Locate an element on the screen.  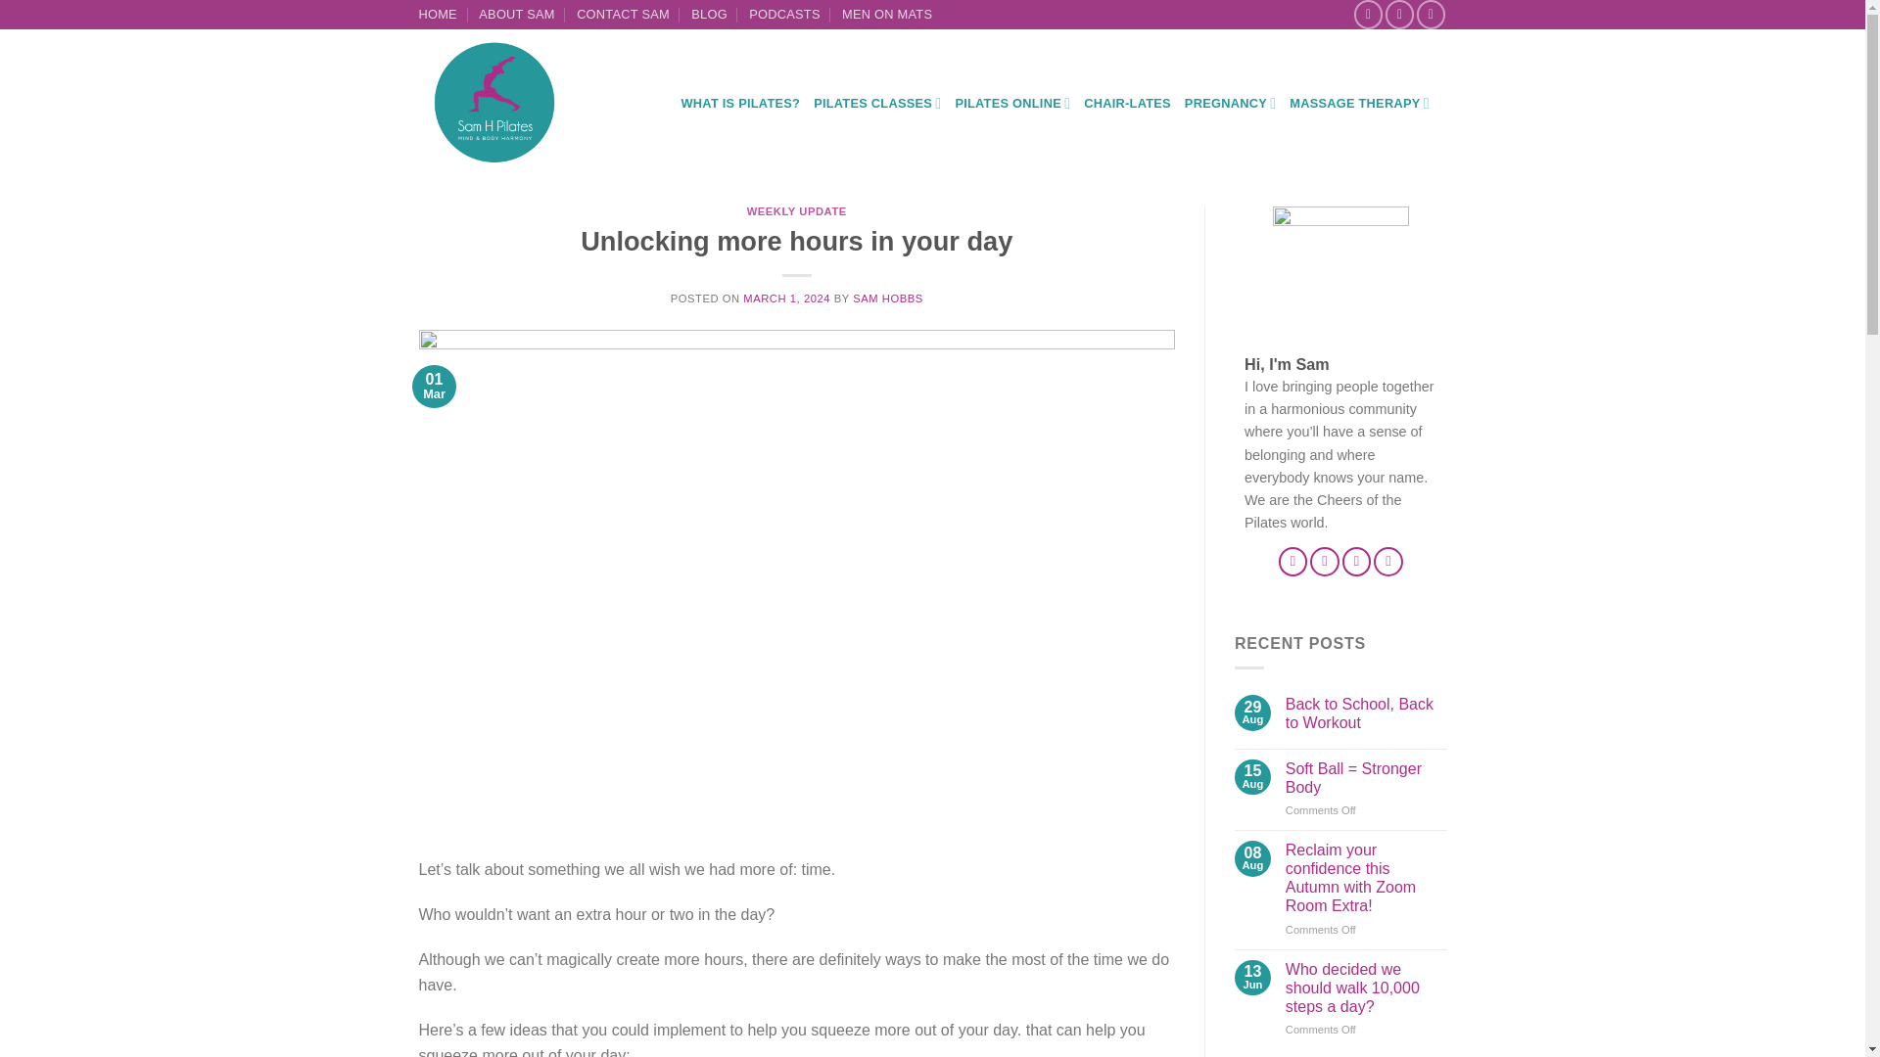
MARCH 1, 2024 is located at coordinates (786, 299).